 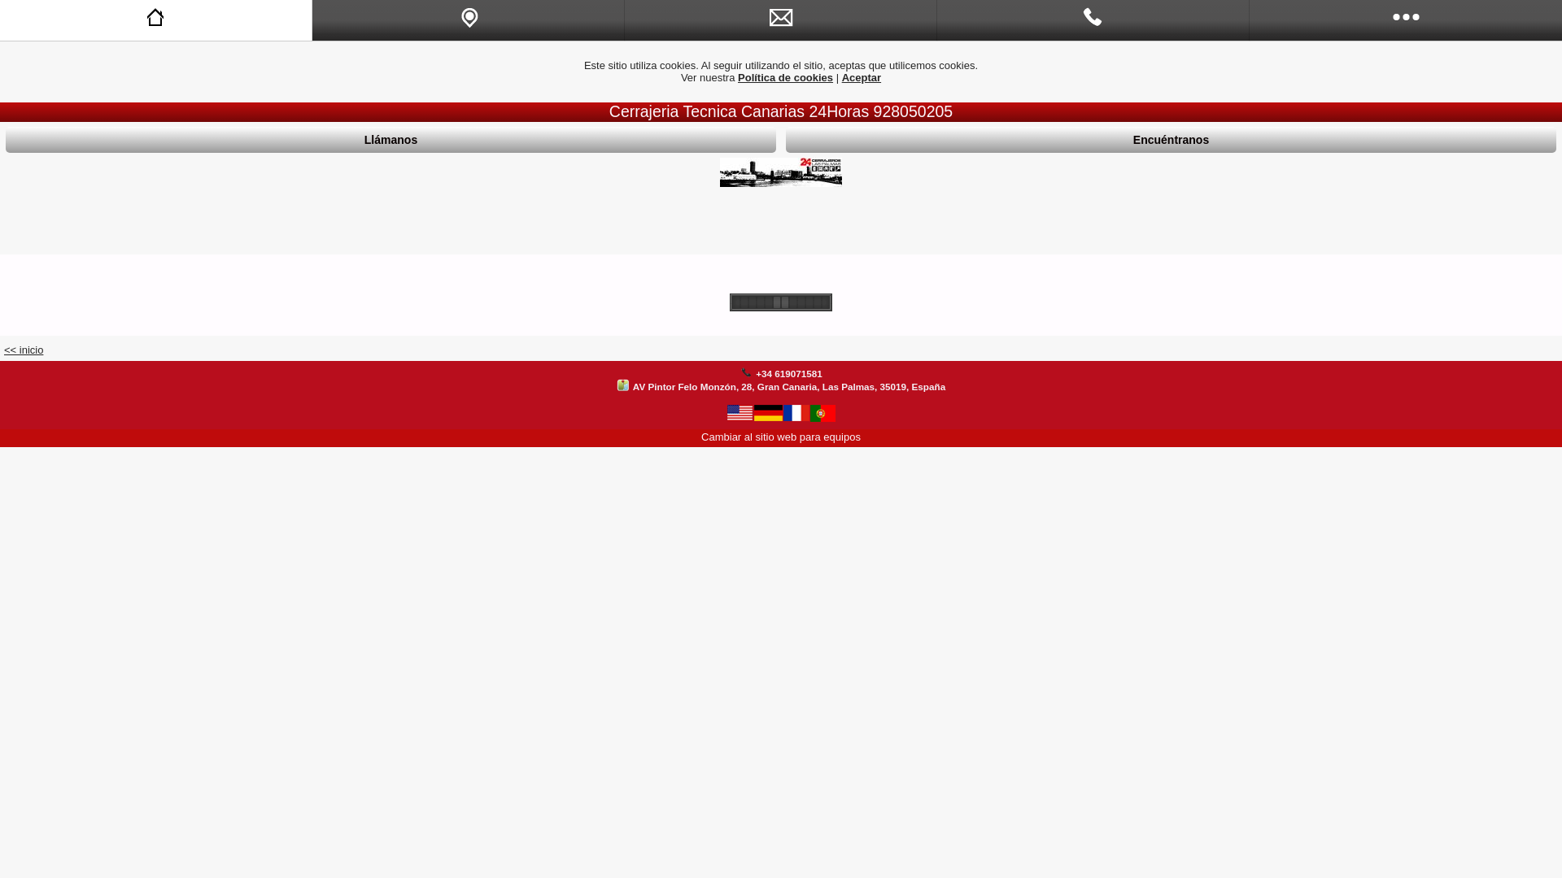 I want to click on Cambiar al sitio web para equipos, so click(x=781, y=437).